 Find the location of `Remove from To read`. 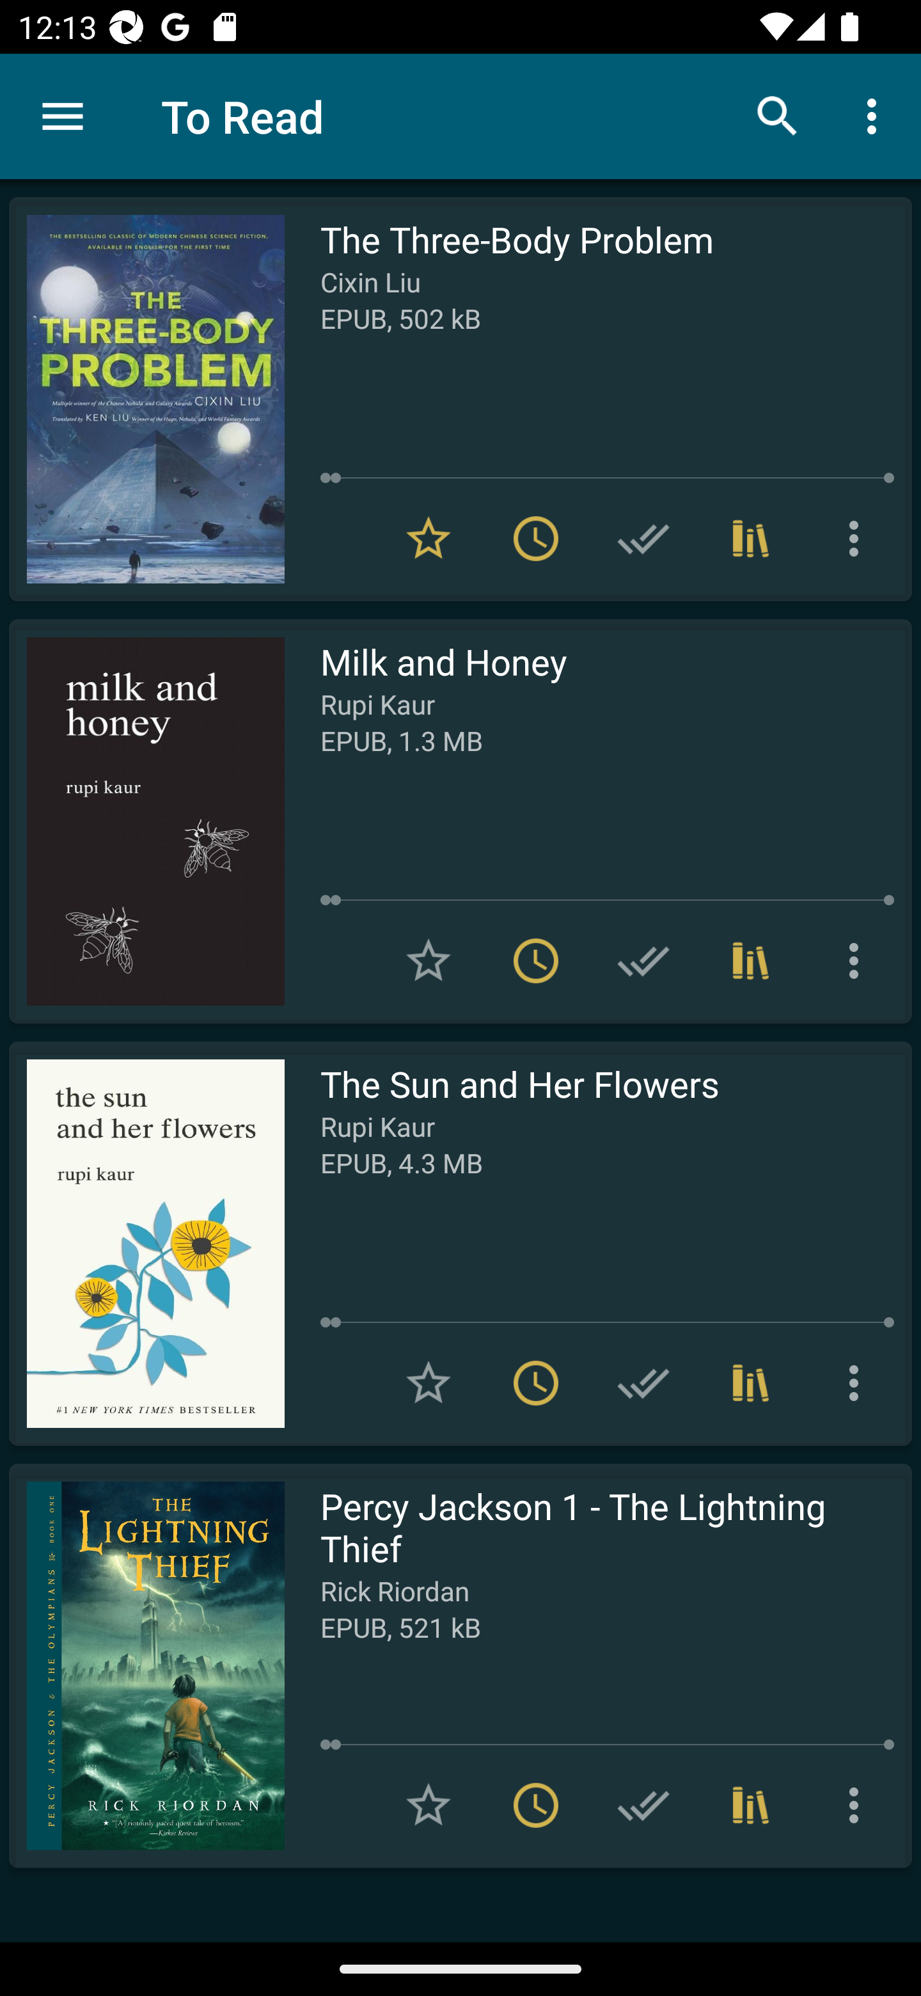

Remove from To read is located at coordinates (536, 1383).